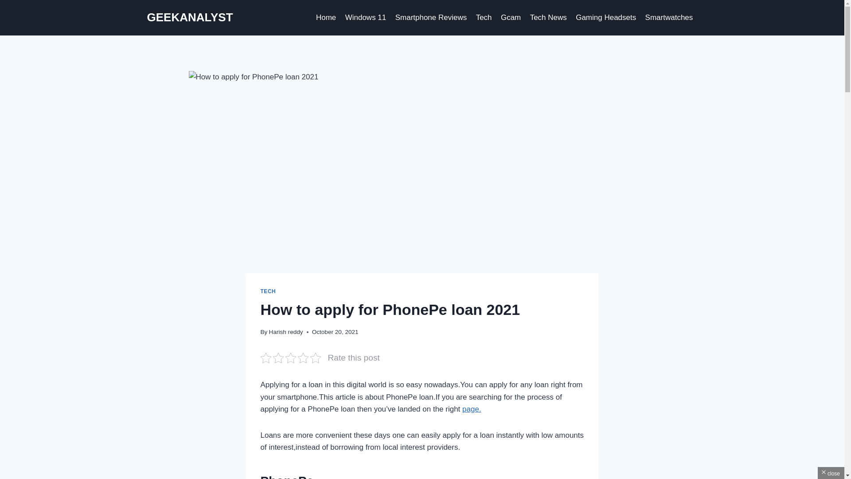 The image size is (851, 479). Describe the element at coordinates (548, 18) in the screenshot. I see `Tech News` at that location.